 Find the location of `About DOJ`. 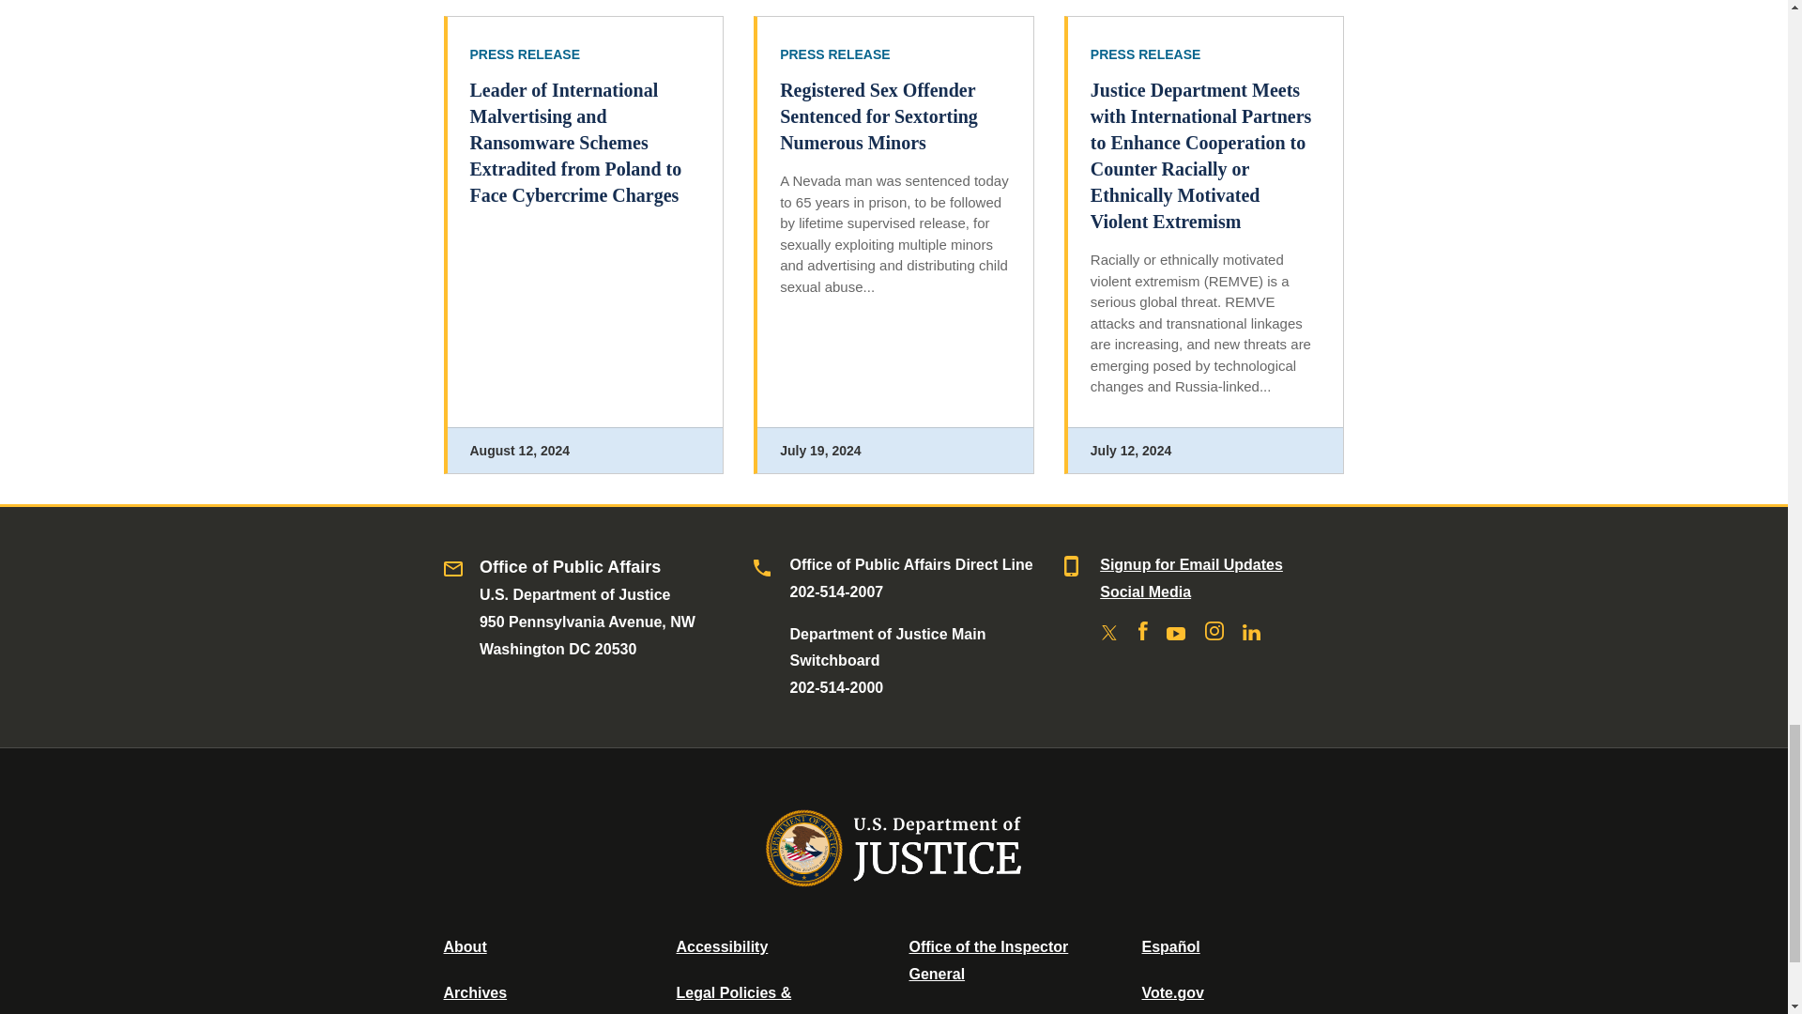

About DOJ is located at coordinates (465, 946).